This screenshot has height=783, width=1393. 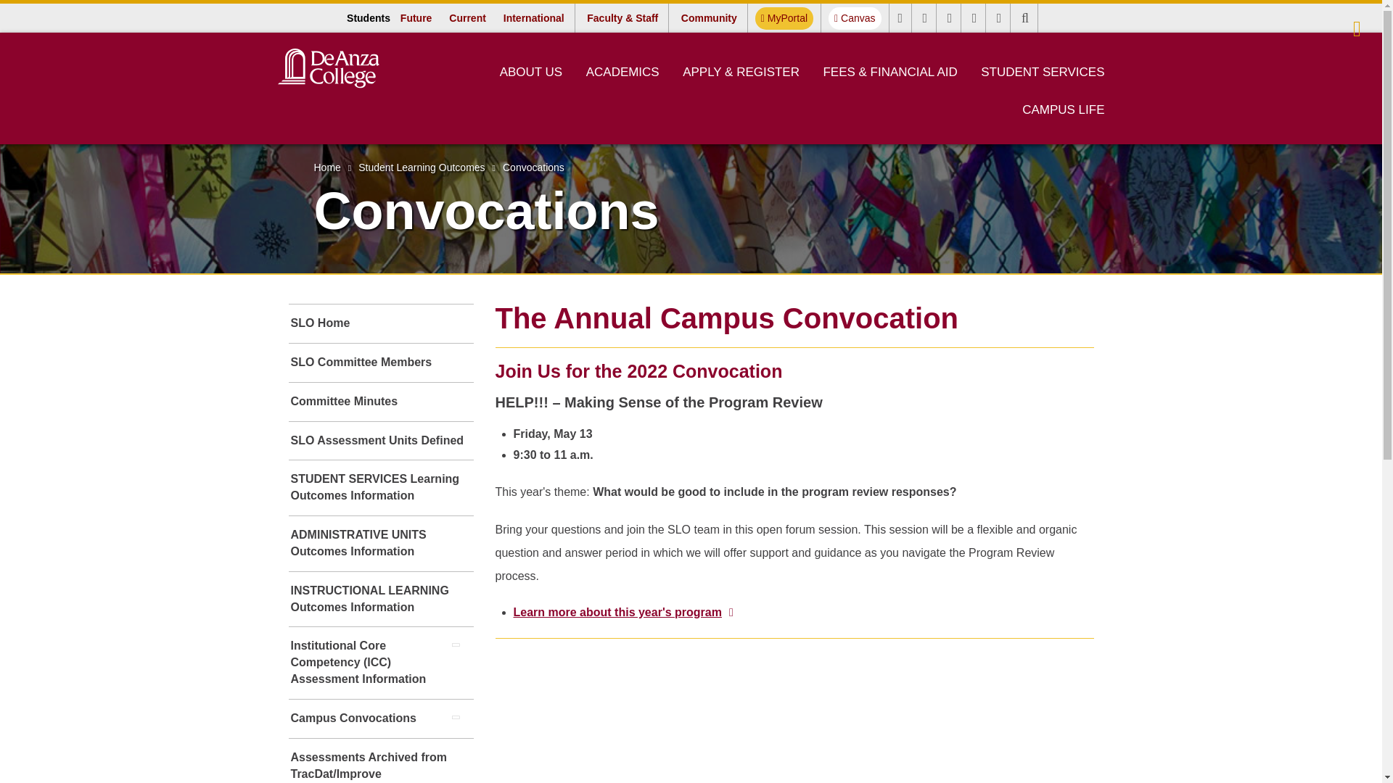 I want to click on CAMPUS LIFE, so click(x=1064, y=109).